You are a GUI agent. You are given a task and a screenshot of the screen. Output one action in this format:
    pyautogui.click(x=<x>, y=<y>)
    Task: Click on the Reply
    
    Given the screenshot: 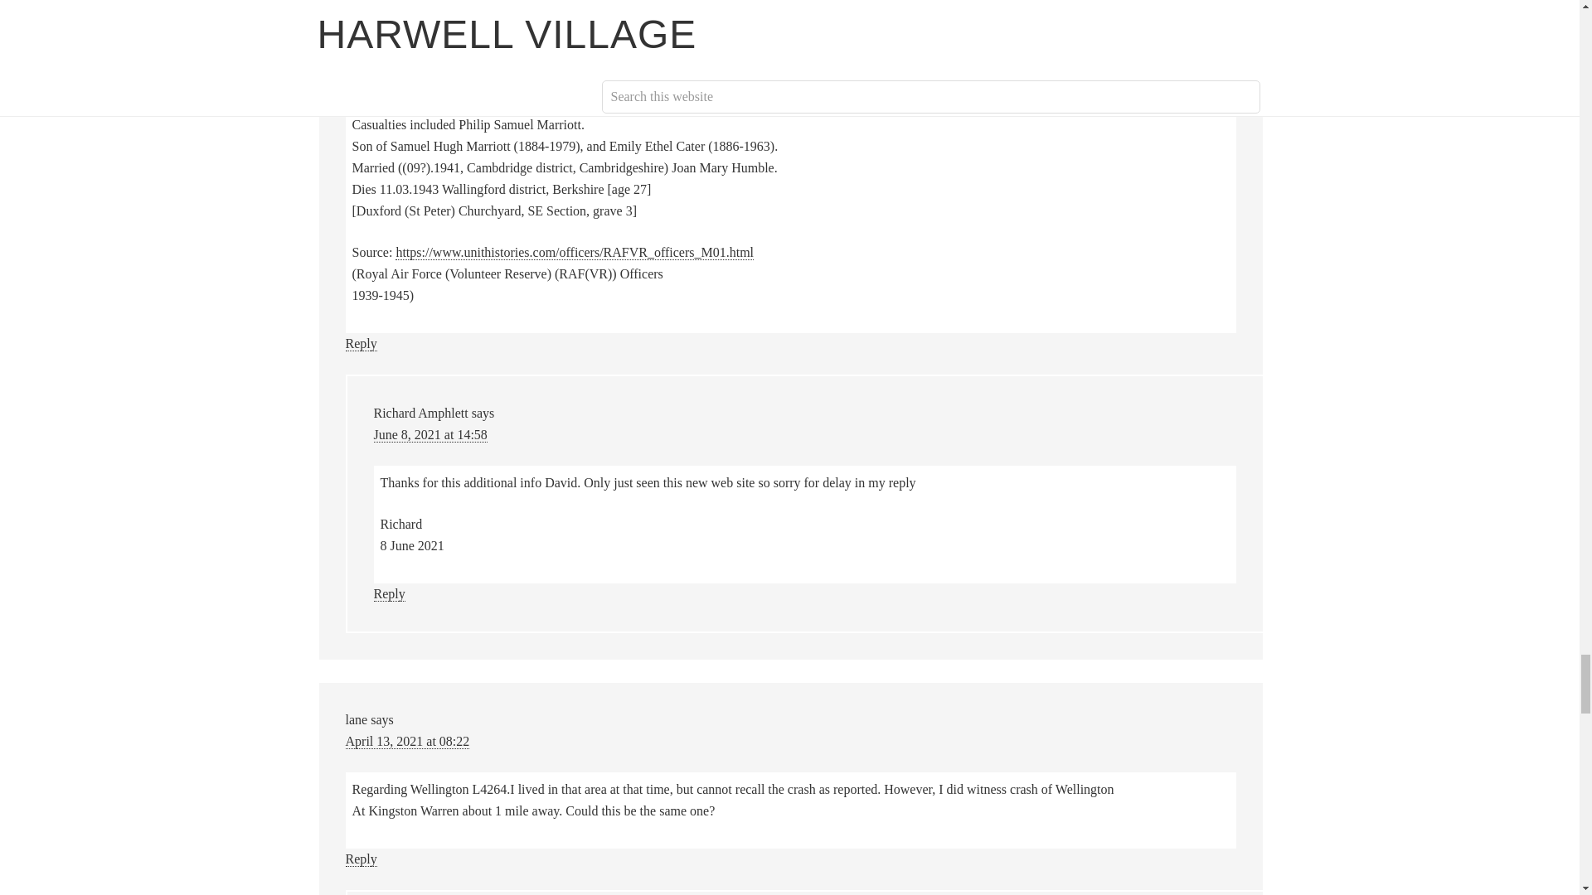 What is the action you would take?
    pyautogui.click(x=360, y=859)
    